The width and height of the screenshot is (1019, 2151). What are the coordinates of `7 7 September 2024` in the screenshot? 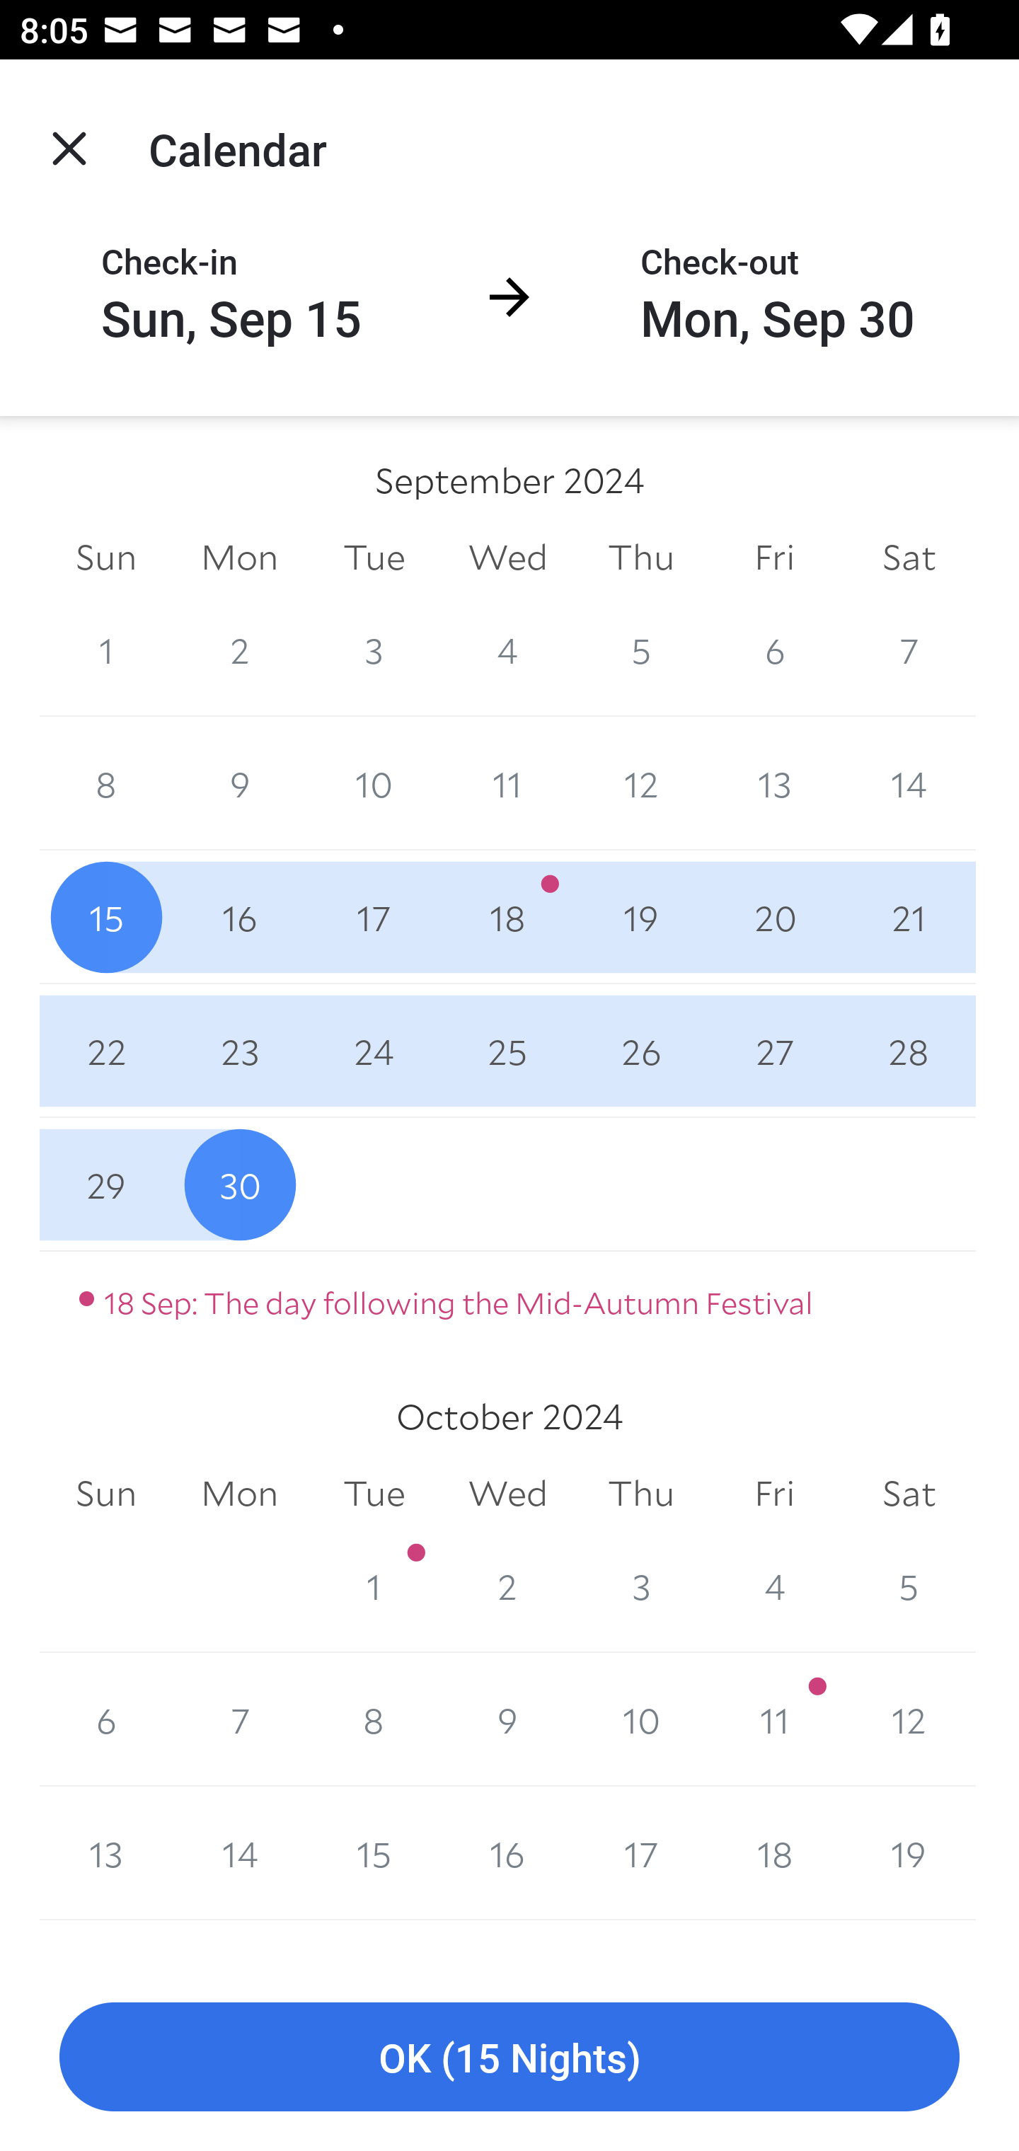 It's located at (909, 650).